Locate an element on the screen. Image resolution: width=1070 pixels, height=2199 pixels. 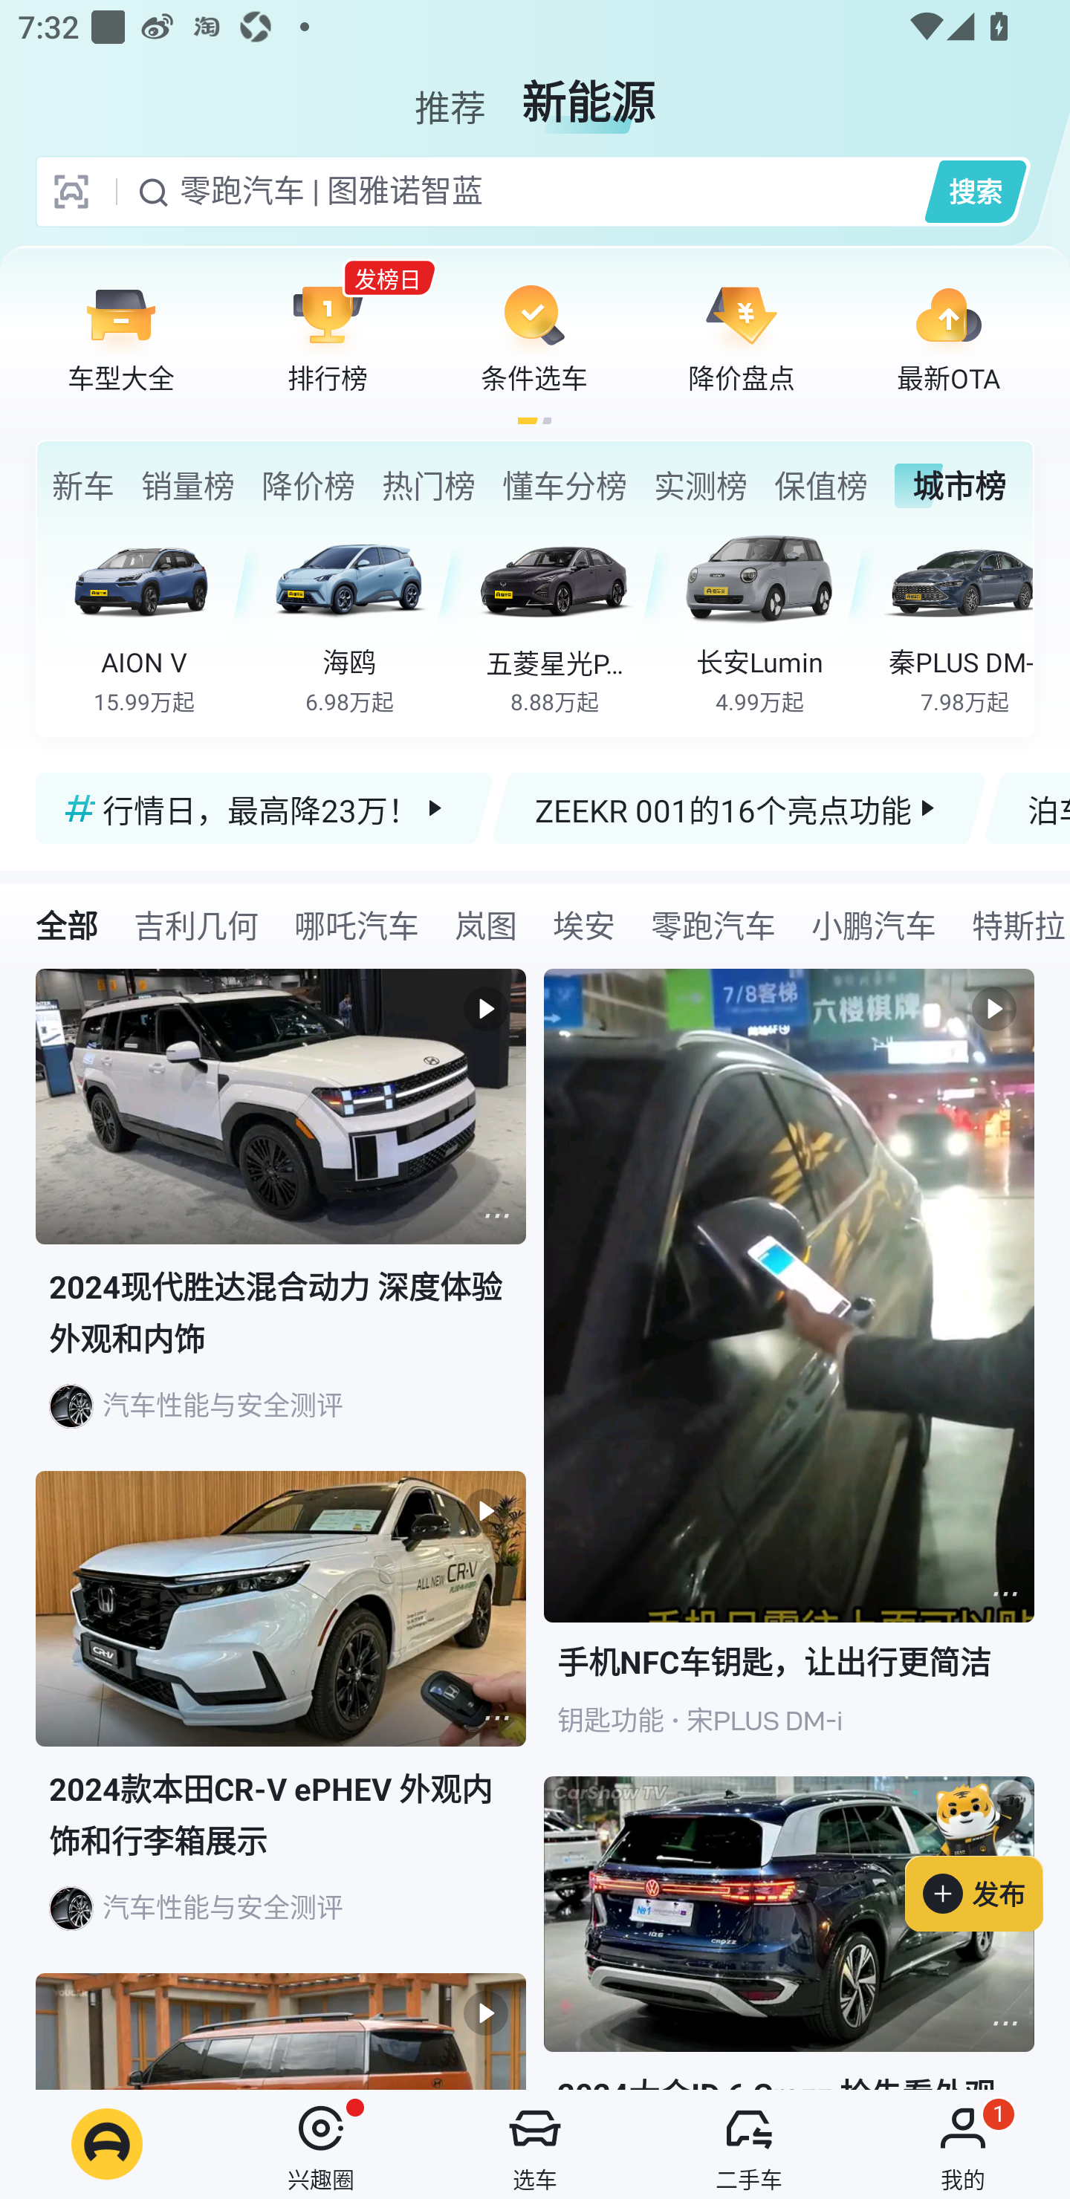
长安Lumin 4.99万起 is located at coordinates (777, 621).